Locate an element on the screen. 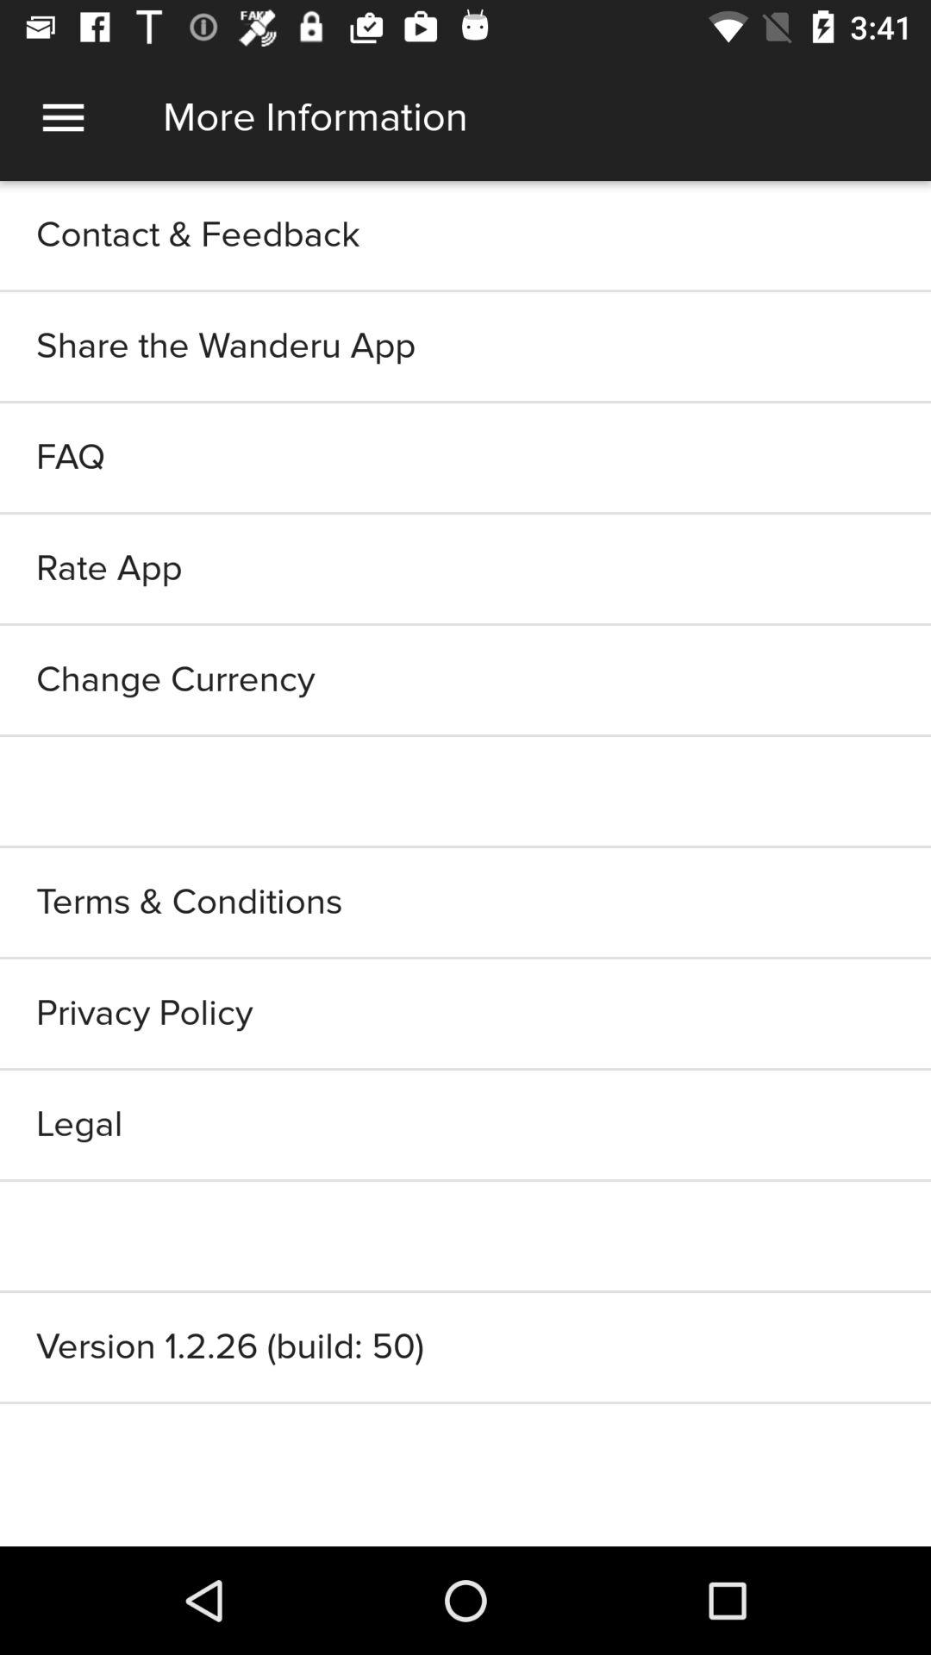  jump until the faq is located at coordinates (465, 457).